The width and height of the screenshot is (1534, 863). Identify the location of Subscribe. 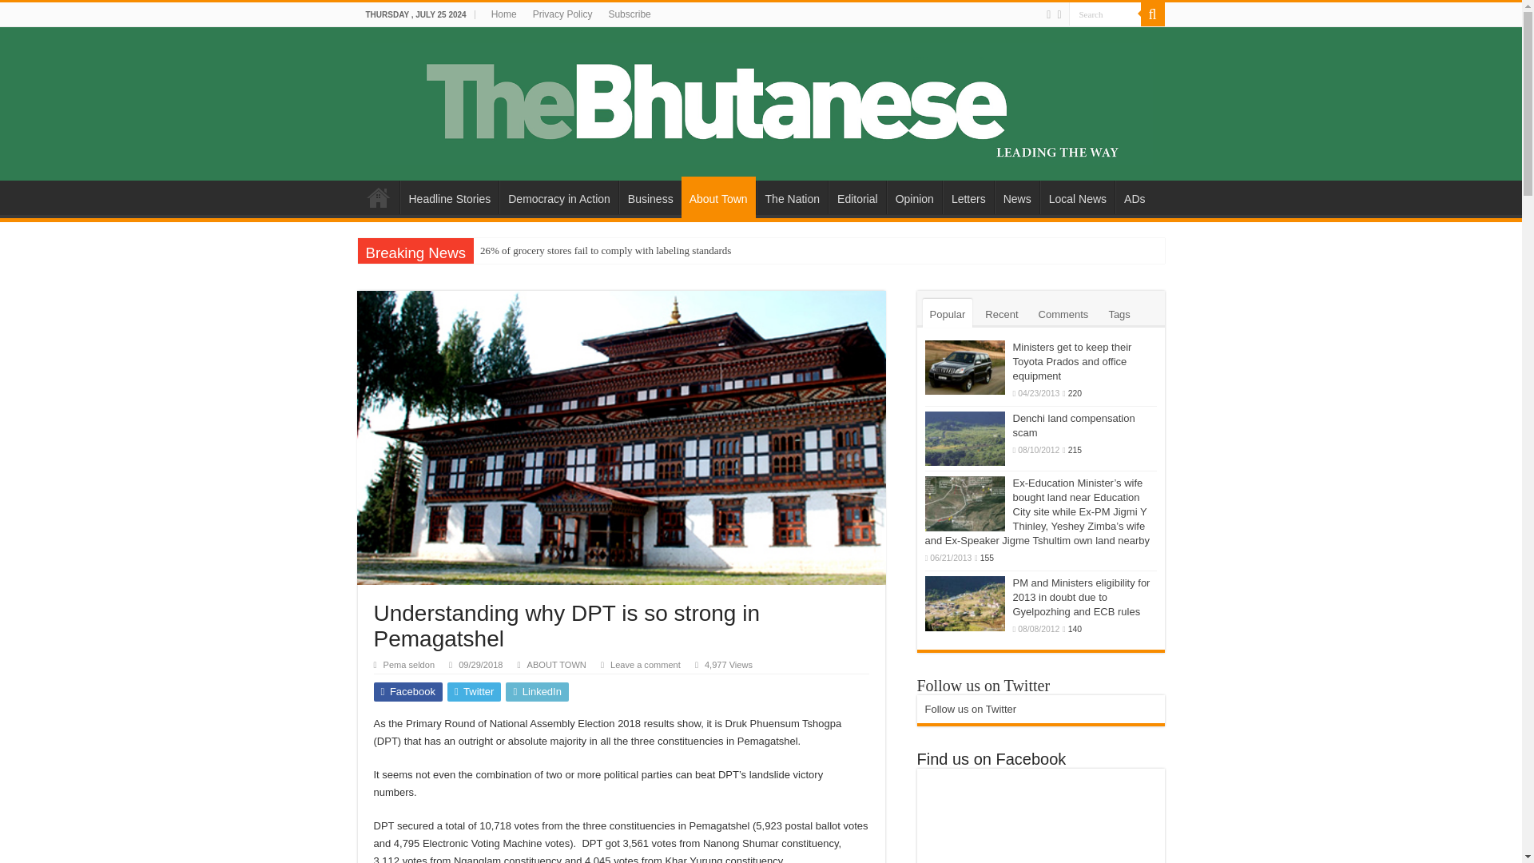
(628, 14).